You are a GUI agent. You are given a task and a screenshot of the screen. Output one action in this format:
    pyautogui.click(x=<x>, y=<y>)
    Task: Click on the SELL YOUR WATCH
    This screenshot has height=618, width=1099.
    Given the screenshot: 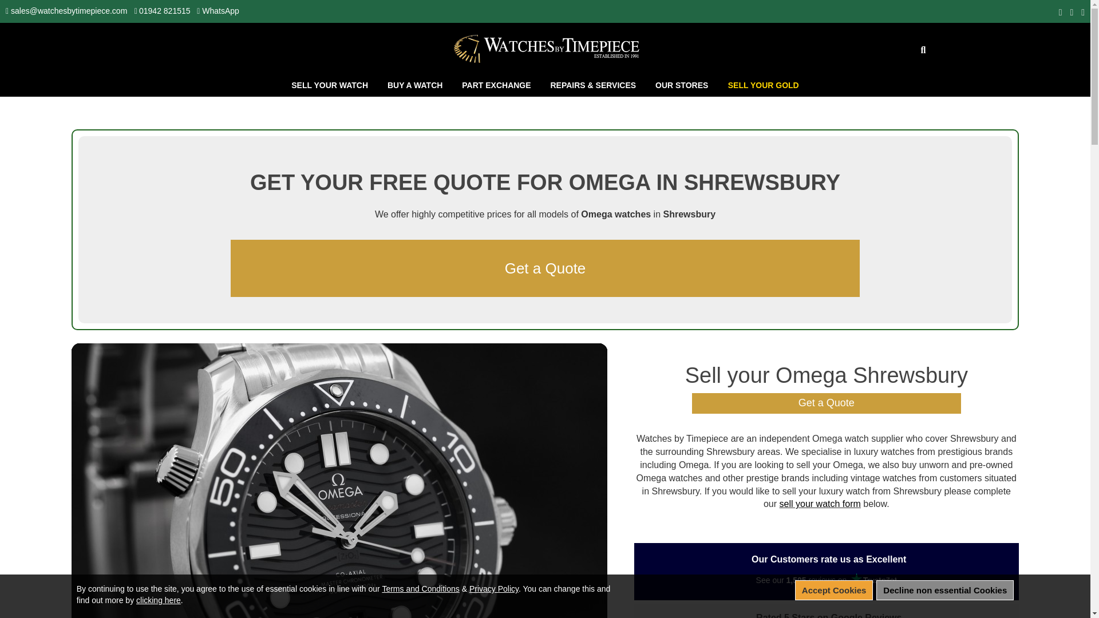 What is the action you would take?
    pyautogui.click(x=331, y=85)
    